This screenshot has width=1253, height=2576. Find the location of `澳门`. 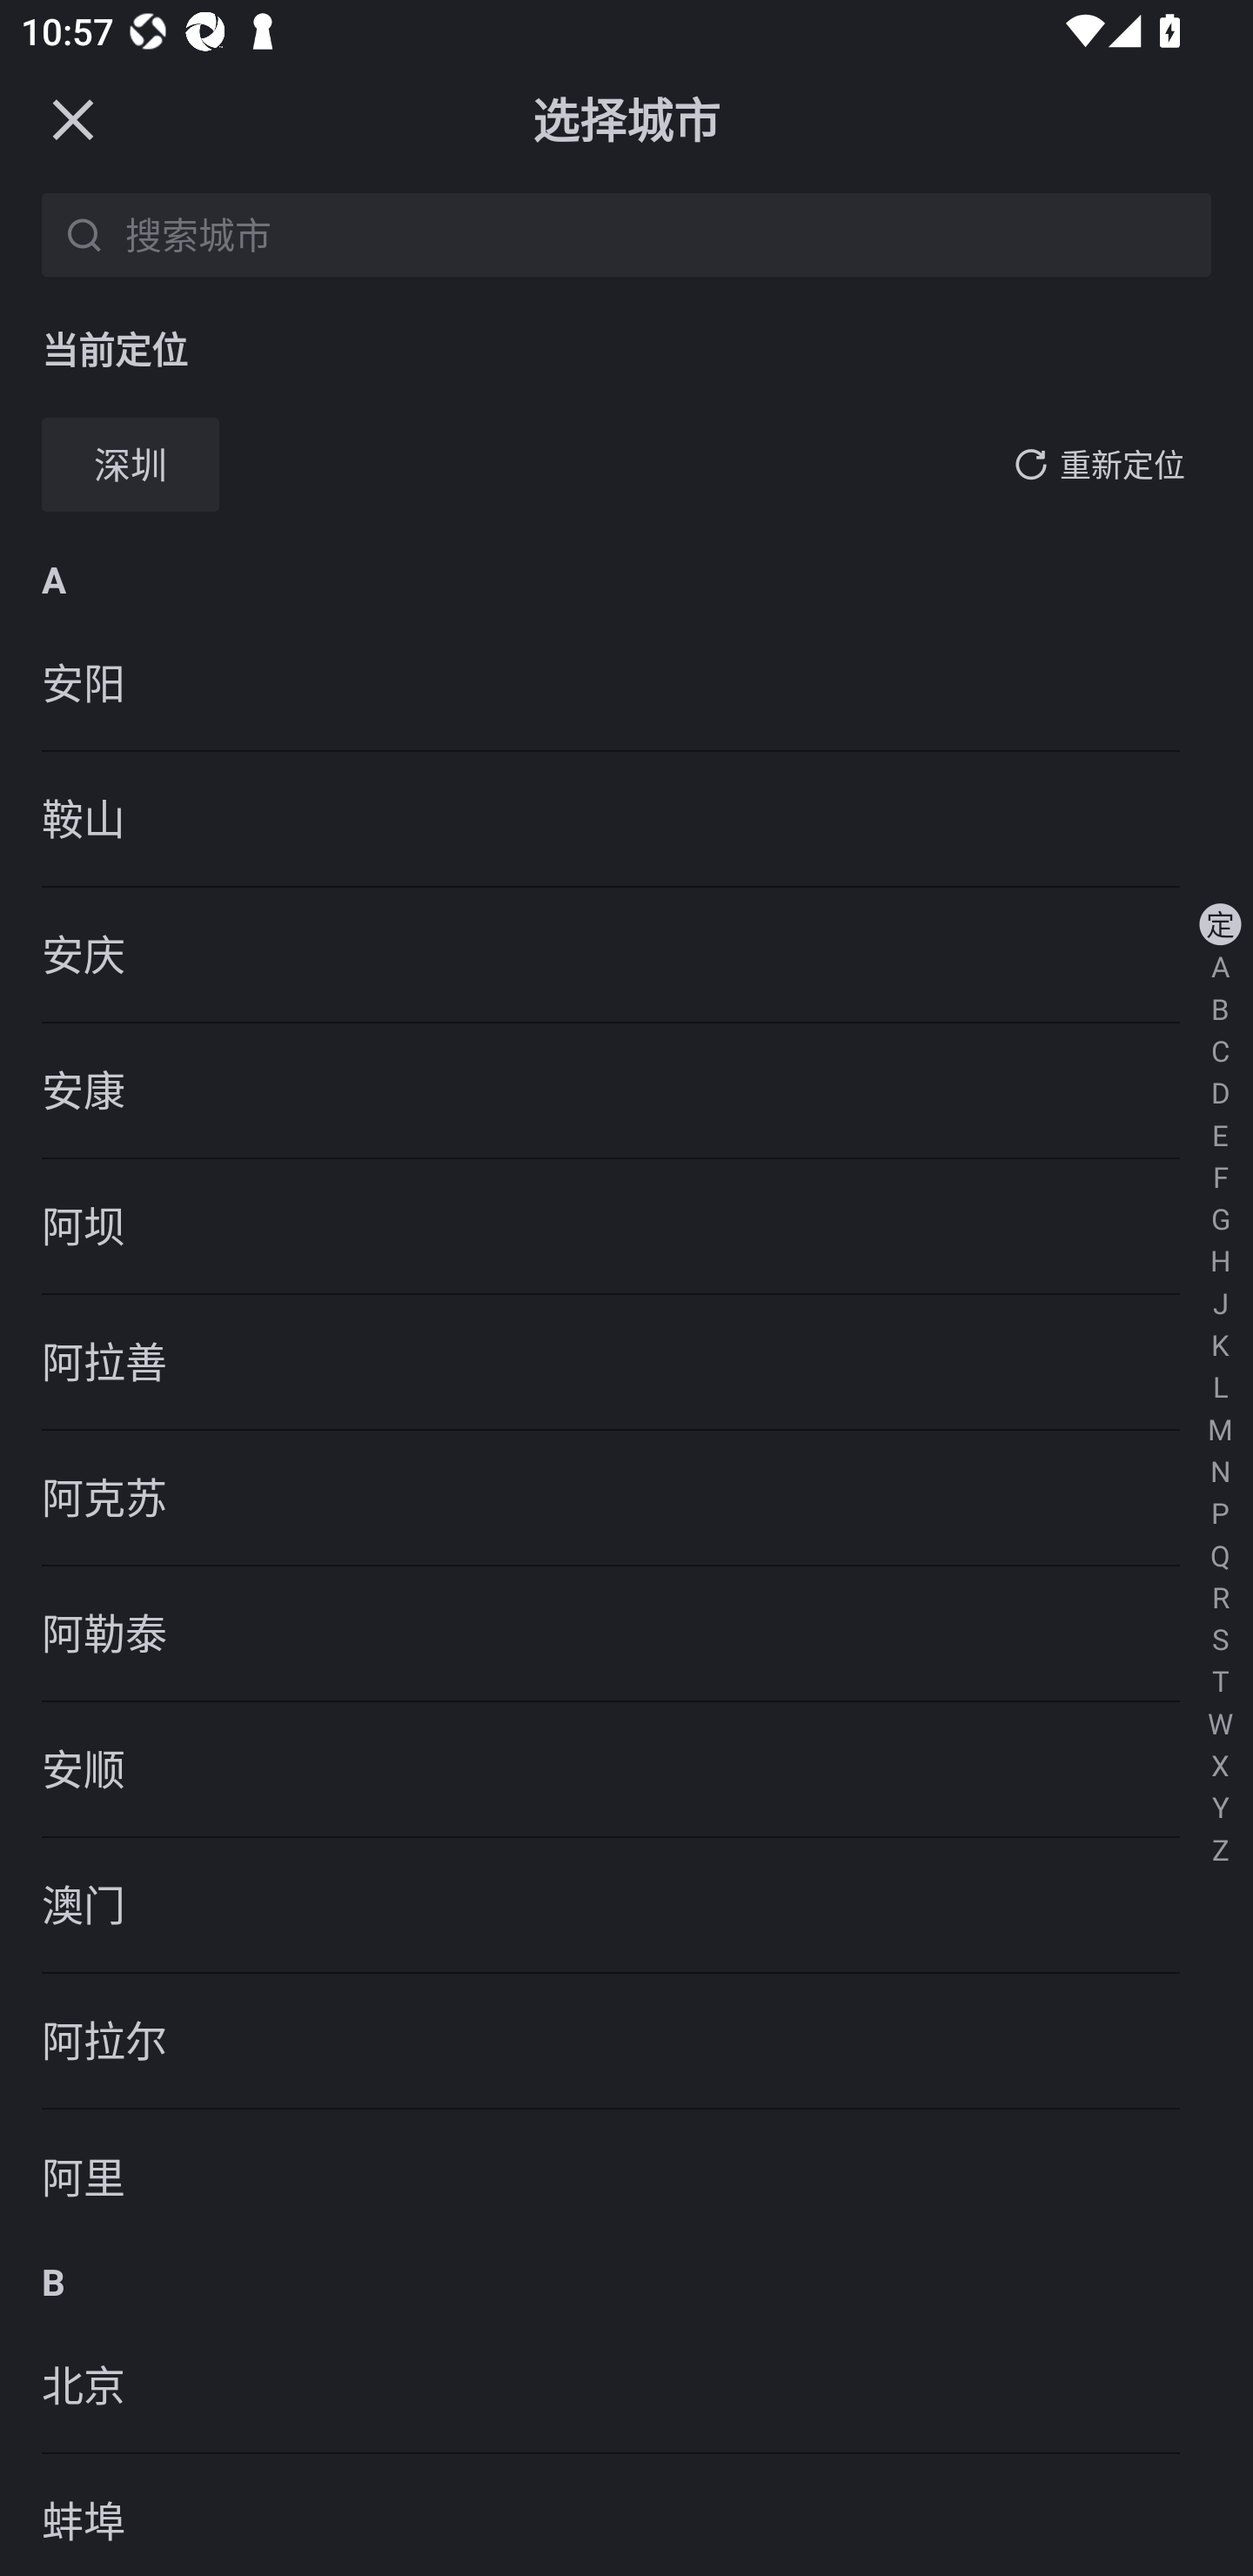

澳门 is located at coordinates (626, 1906).